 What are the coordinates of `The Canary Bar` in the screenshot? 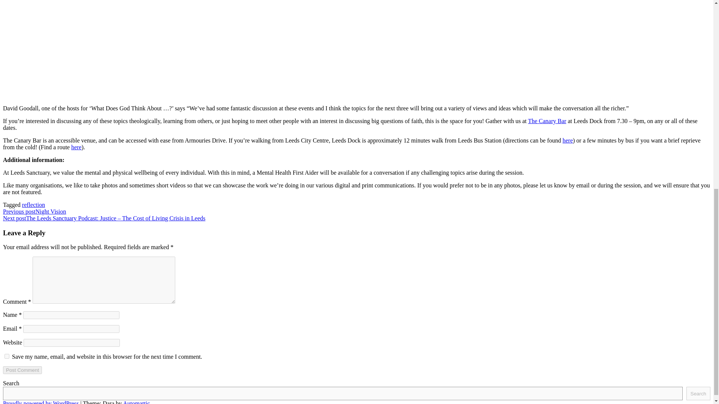 It's located at (547, 121).